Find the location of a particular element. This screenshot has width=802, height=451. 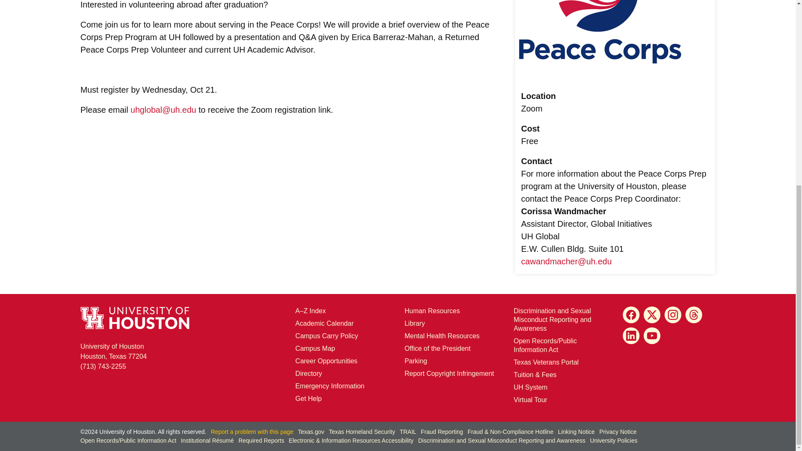

University of Houston is located at coordinates (175, 37).